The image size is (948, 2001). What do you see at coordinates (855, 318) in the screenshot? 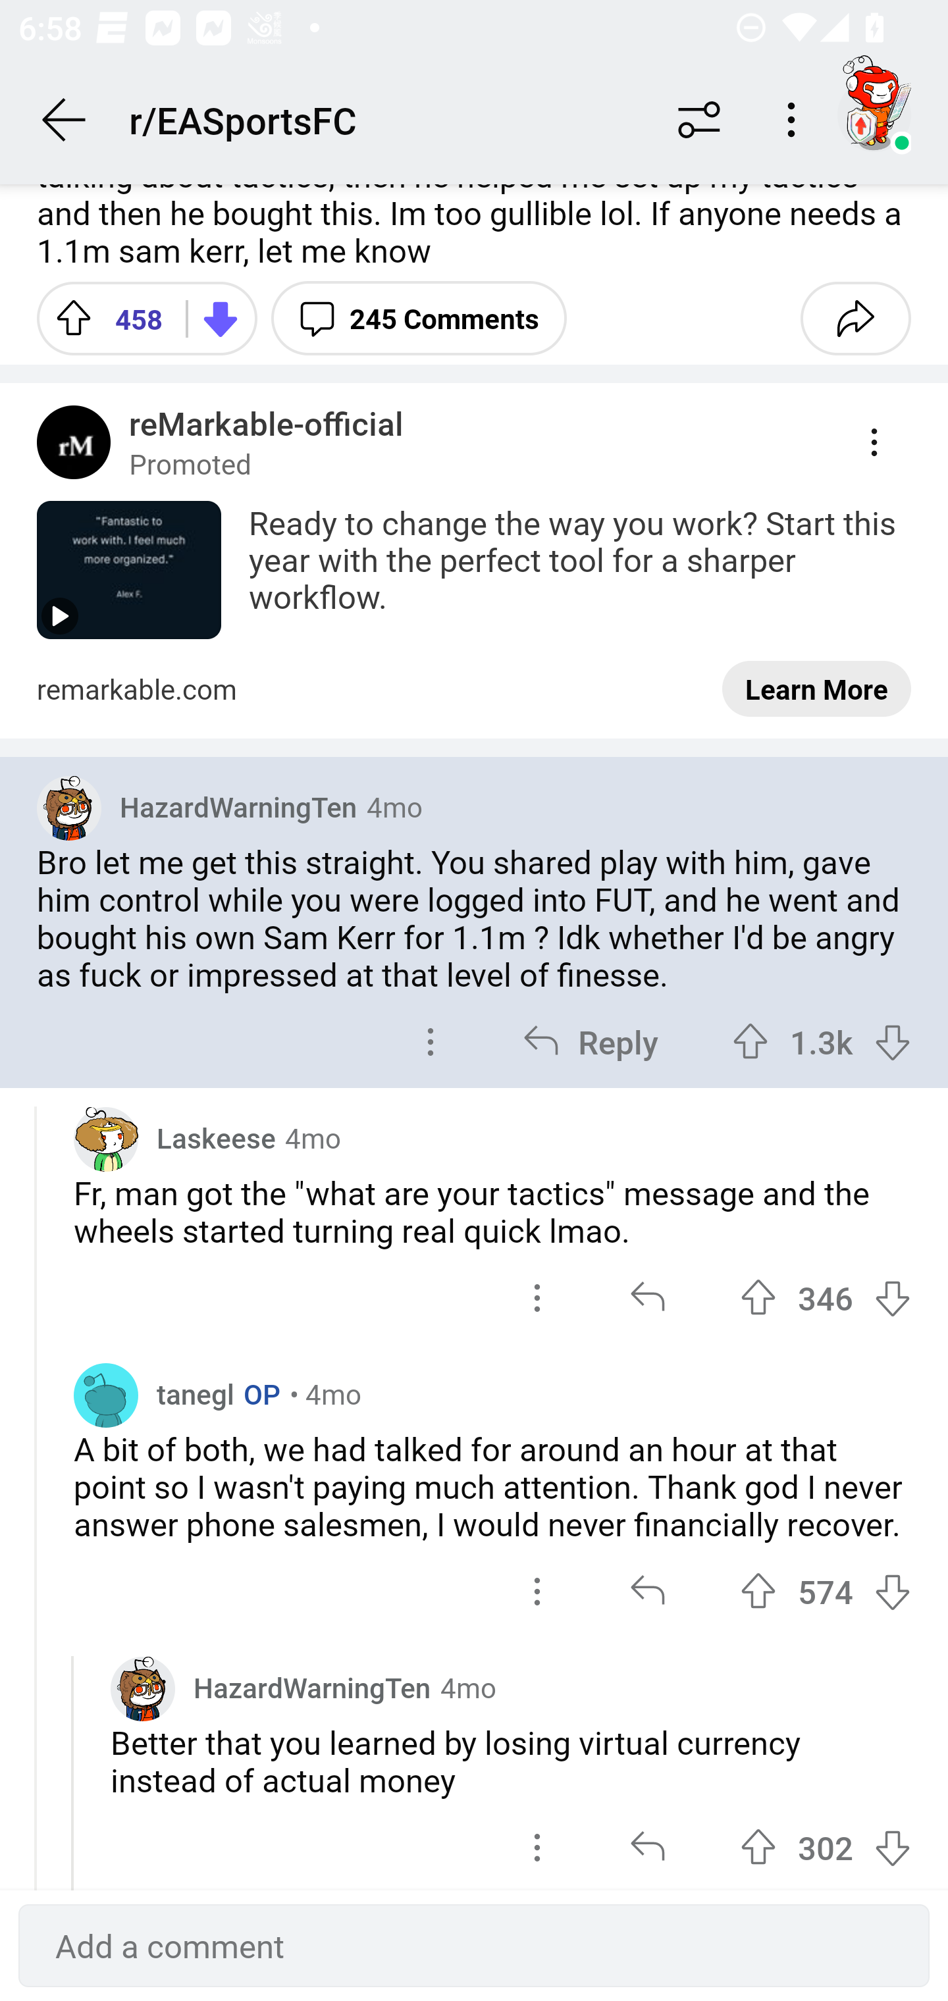
I see `Share` at bounding box center [855, 318].